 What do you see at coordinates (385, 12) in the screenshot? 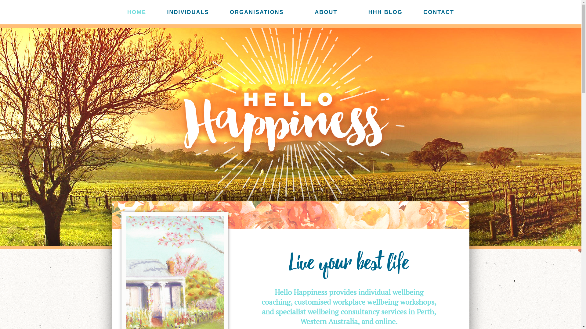
I see `HHH BLOG` at bounding box center [385, 12].